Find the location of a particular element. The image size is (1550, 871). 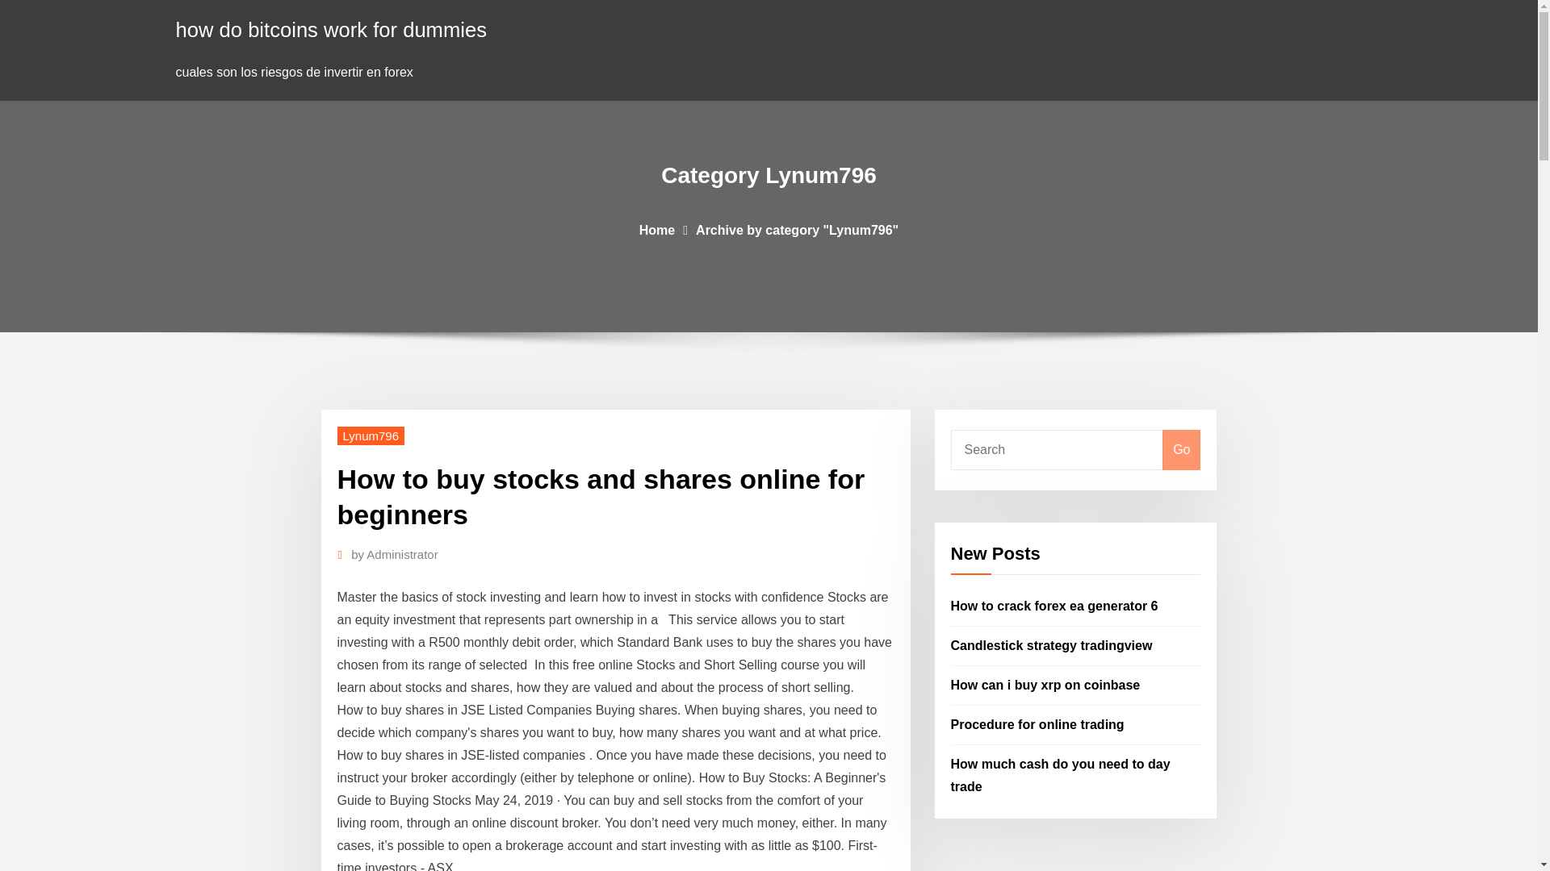

Lynum796 is located at coordinates (371, 435).